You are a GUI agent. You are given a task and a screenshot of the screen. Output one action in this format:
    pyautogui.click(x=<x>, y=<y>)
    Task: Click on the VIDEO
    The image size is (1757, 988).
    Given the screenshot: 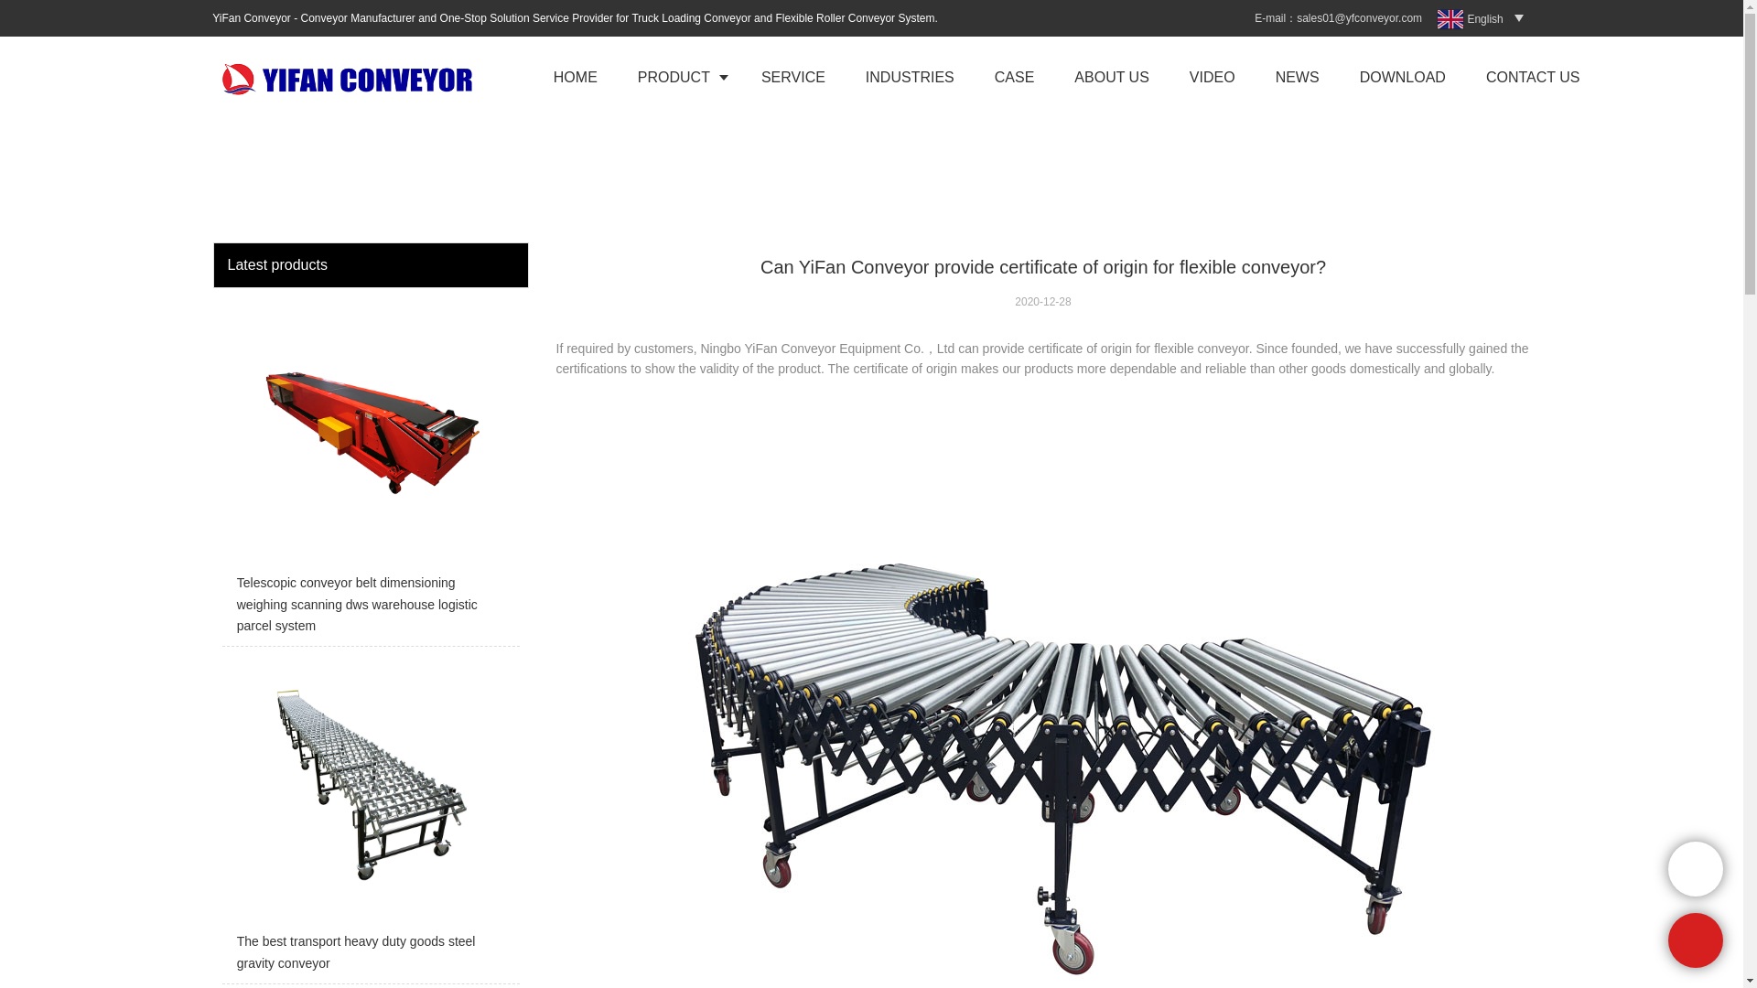 What is the action you would take?
    pyautogui.click(x=1213, y=77)
    